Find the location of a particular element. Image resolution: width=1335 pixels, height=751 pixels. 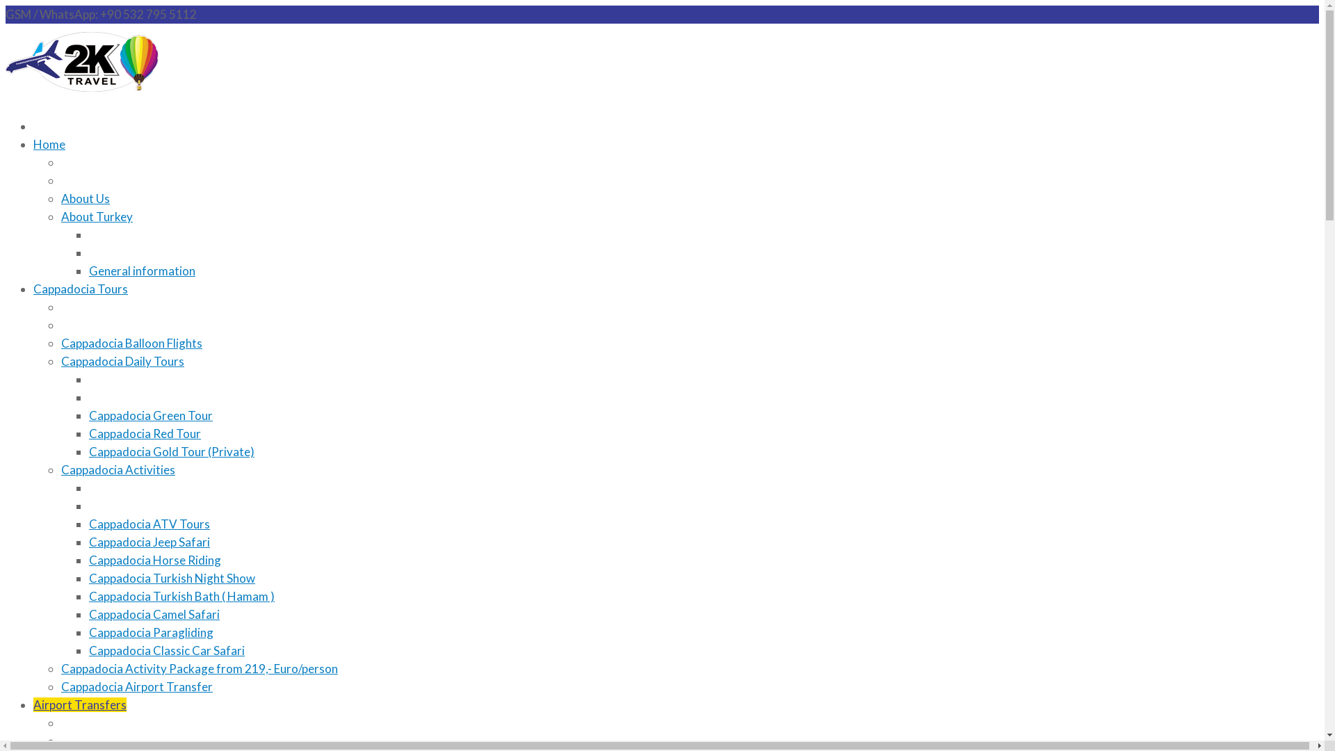

Cappadocia Gold Tour (Private) is located at coordinates (172, 452).